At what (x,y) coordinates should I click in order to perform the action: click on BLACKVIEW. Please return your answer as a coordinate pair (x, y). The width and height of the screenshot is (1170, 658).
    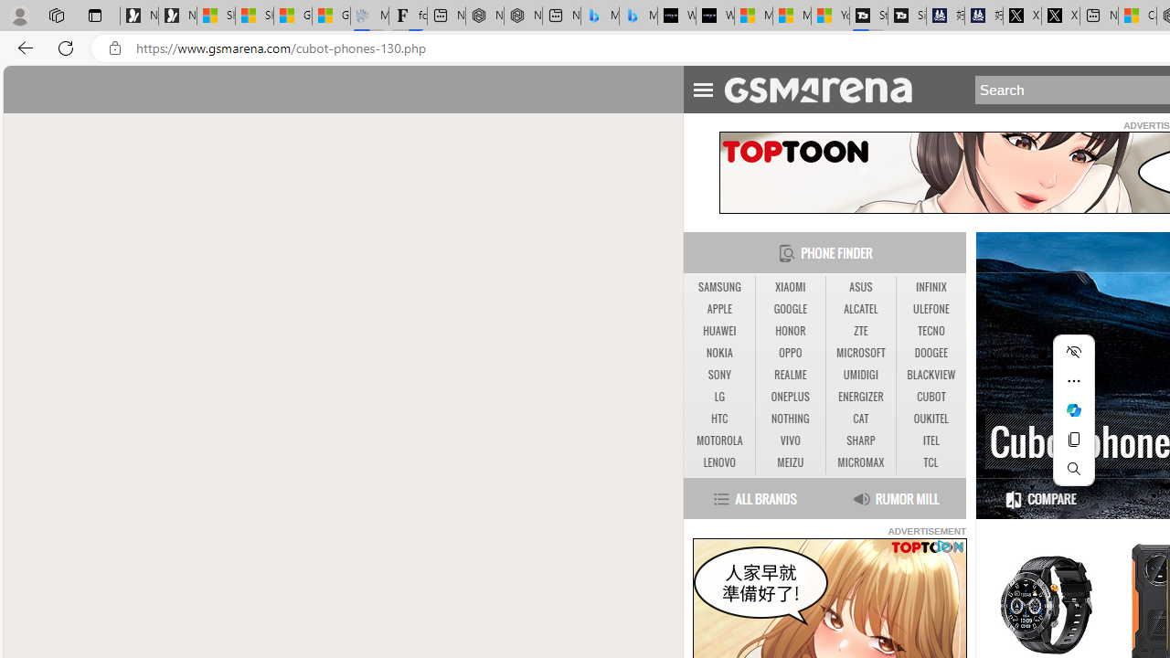
    Looking at the image, I should click on (931, 376).